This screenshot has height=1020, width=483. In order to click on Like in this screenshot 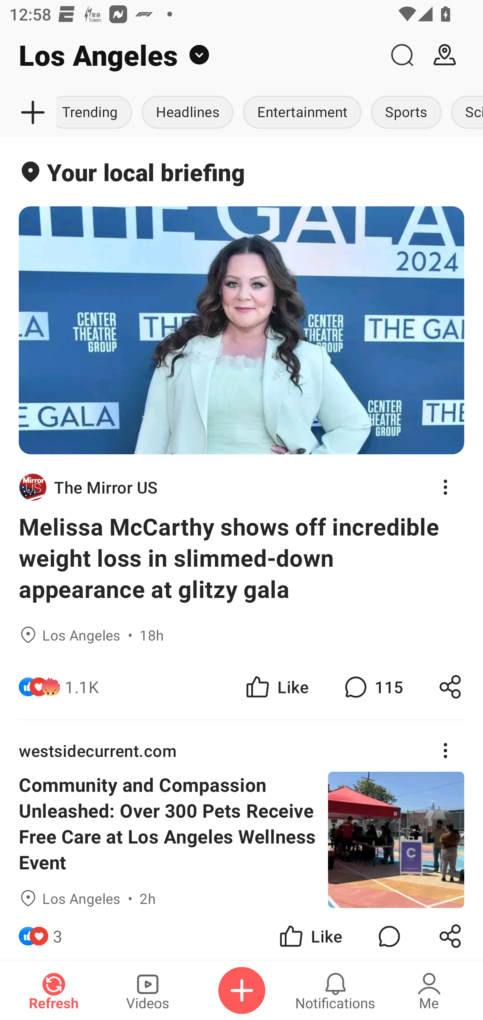, I will do `click(310, 934)`.